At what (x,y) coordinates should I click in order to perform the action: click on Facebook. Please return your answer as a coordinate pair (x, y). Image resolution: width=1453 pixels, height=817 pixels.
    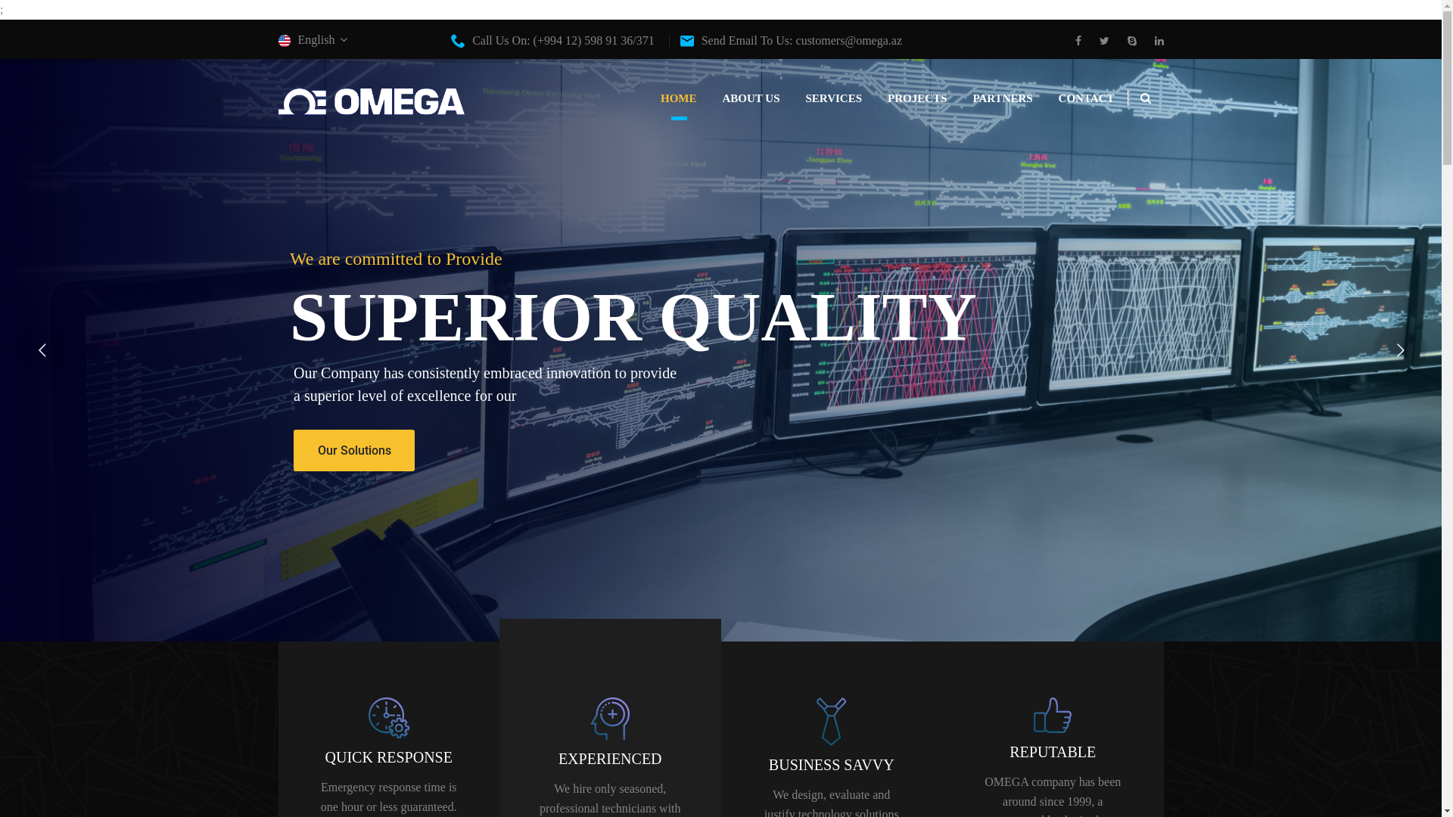
    Looking at the image, I should click on (1081, 42).